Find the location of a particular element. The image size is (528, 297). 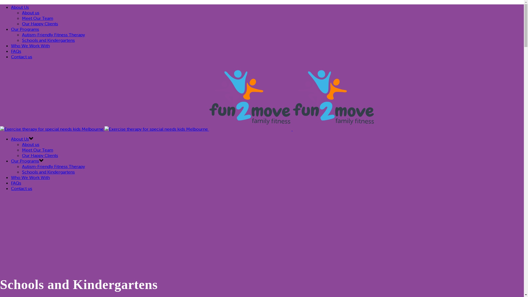

Schools and Kindergartens is located at coordinates (48, 172).